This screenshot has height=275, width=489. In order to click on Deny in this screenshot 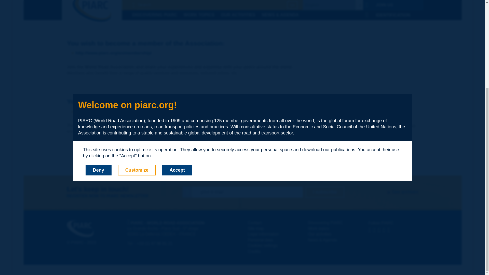, I will do `click(98, 43)`.